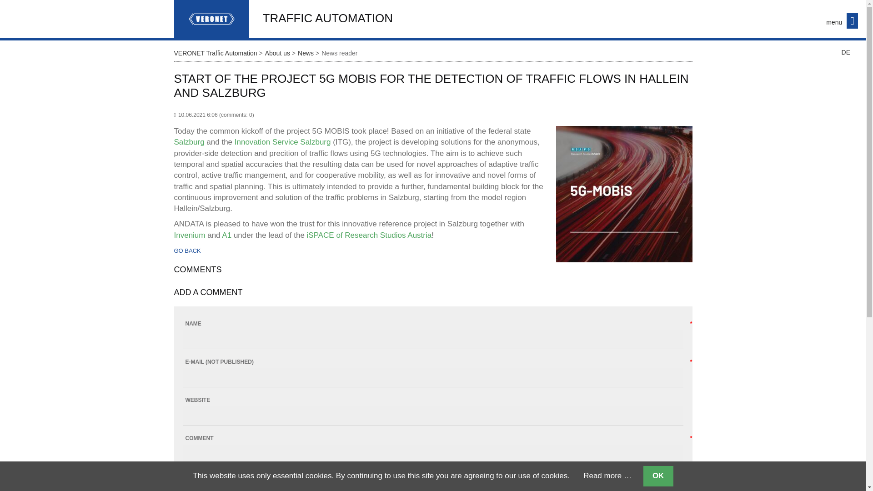  What do you see at coordinates (309, 53) in the screenshot?
I see `News` at bounding box center [309, 53].